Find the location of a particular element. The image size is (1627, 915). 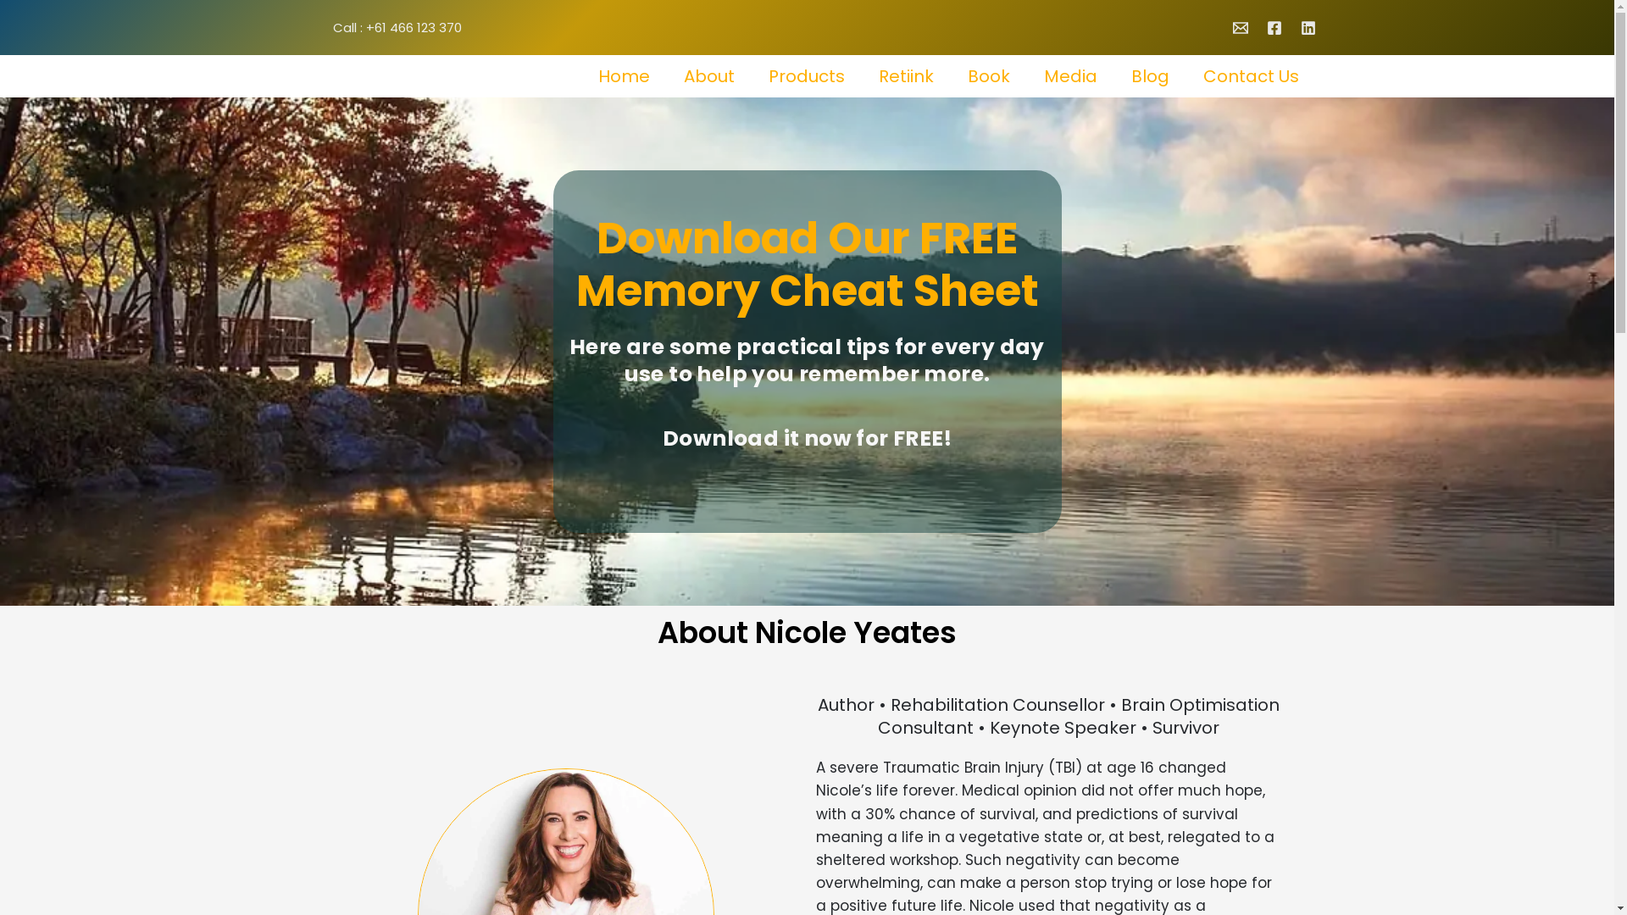

About is located at coordinates (708, 76).